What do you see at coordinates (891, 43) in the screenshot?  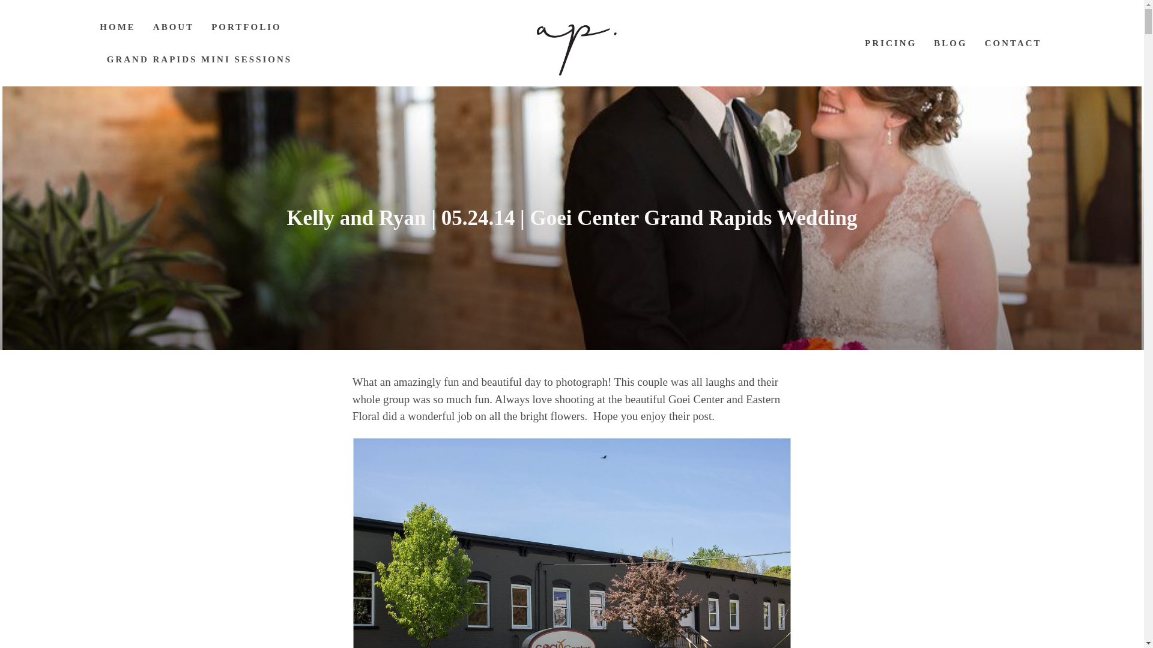 I see `PRICING` at bounding box center [891, 43].